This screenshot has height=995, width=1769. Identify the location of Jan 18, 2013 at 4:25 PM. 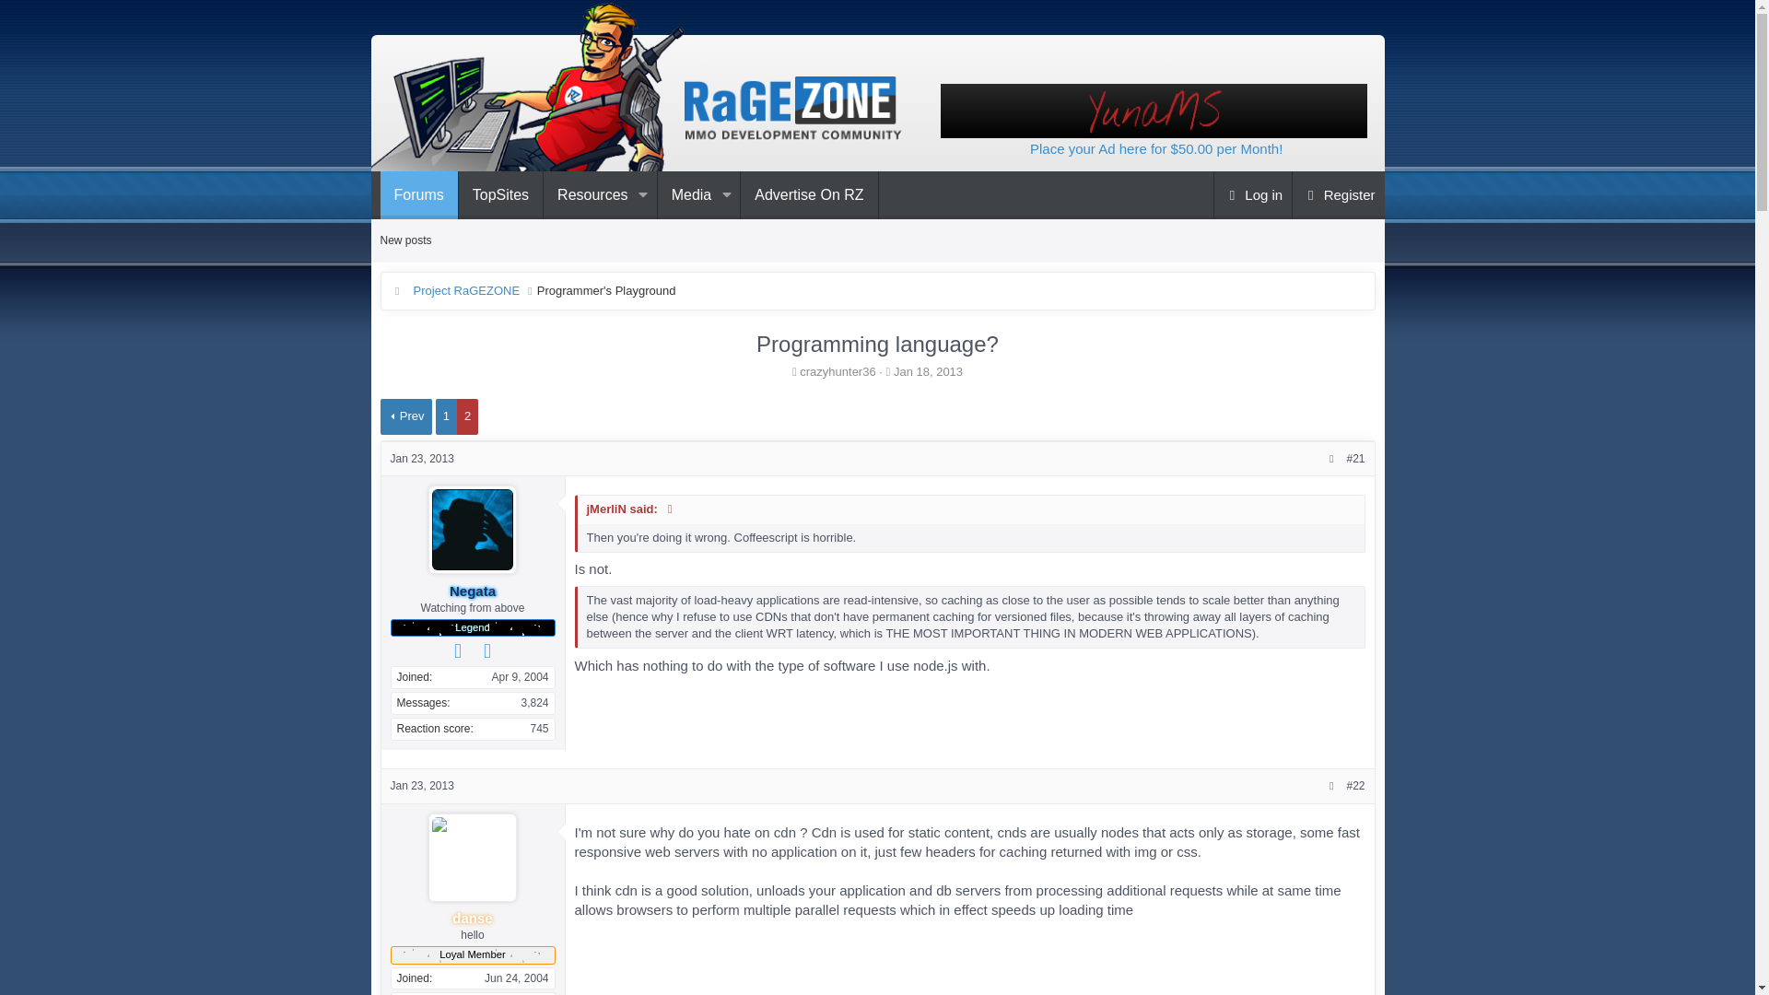
(927, 372).